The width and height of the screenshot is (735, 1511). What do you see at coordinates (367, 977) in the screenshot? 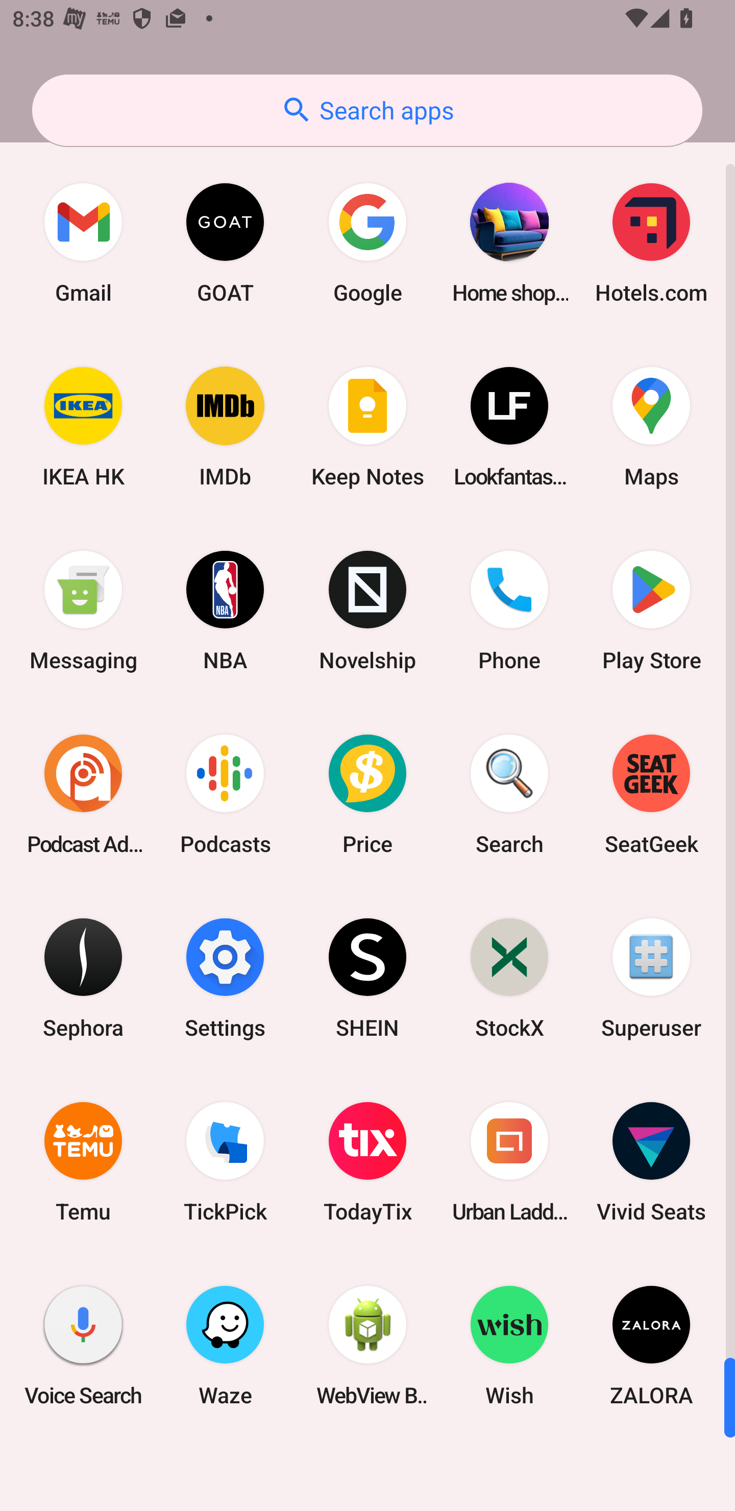
I see `SHEIN` at bounding box center [367, 977].